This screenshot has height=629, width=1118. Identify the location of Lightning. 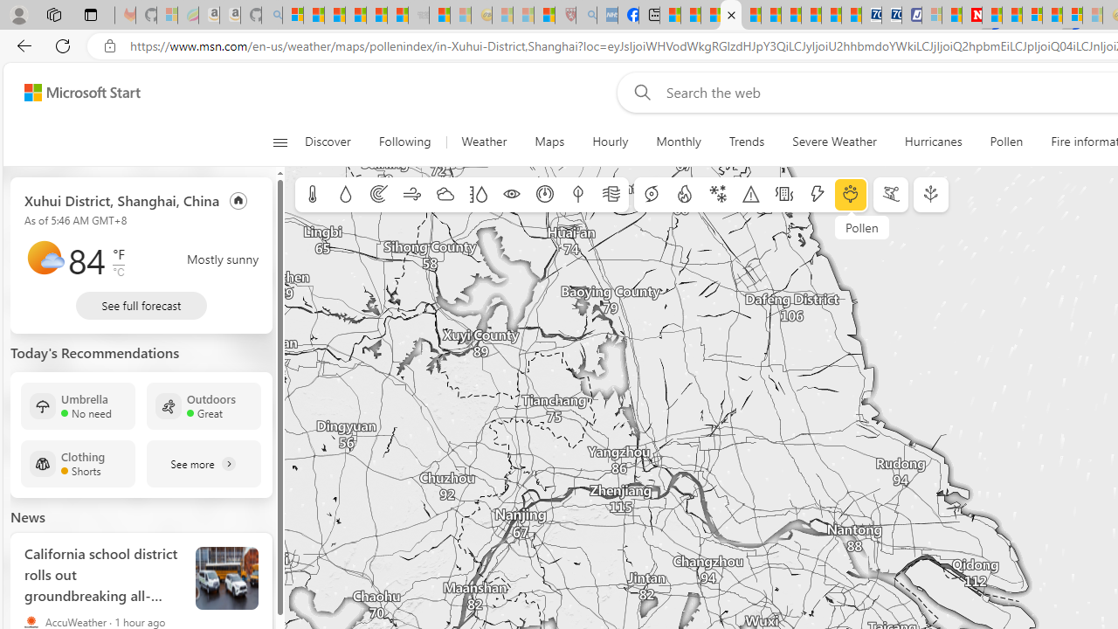
(817, 195).